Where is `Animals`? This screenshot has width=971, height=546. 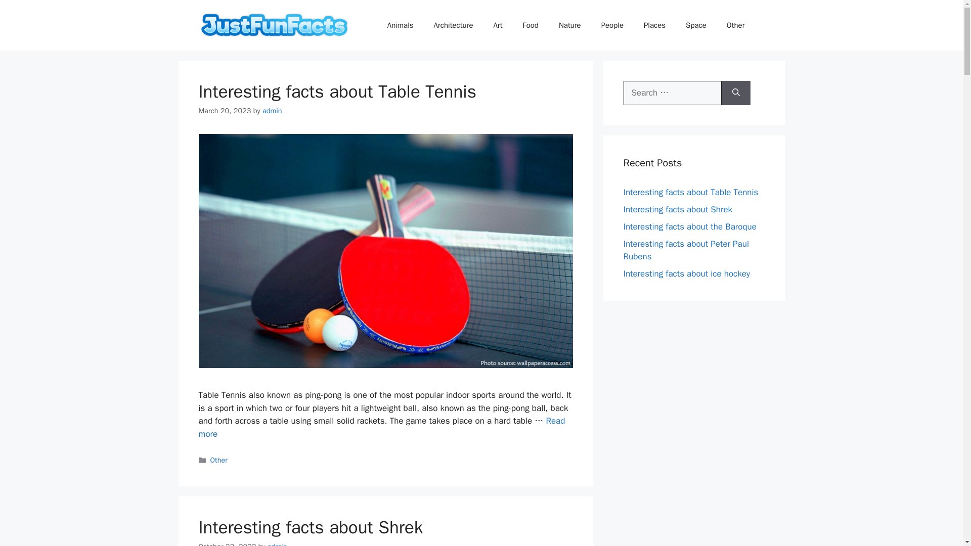 Animals is located at coordinates (401, 25).